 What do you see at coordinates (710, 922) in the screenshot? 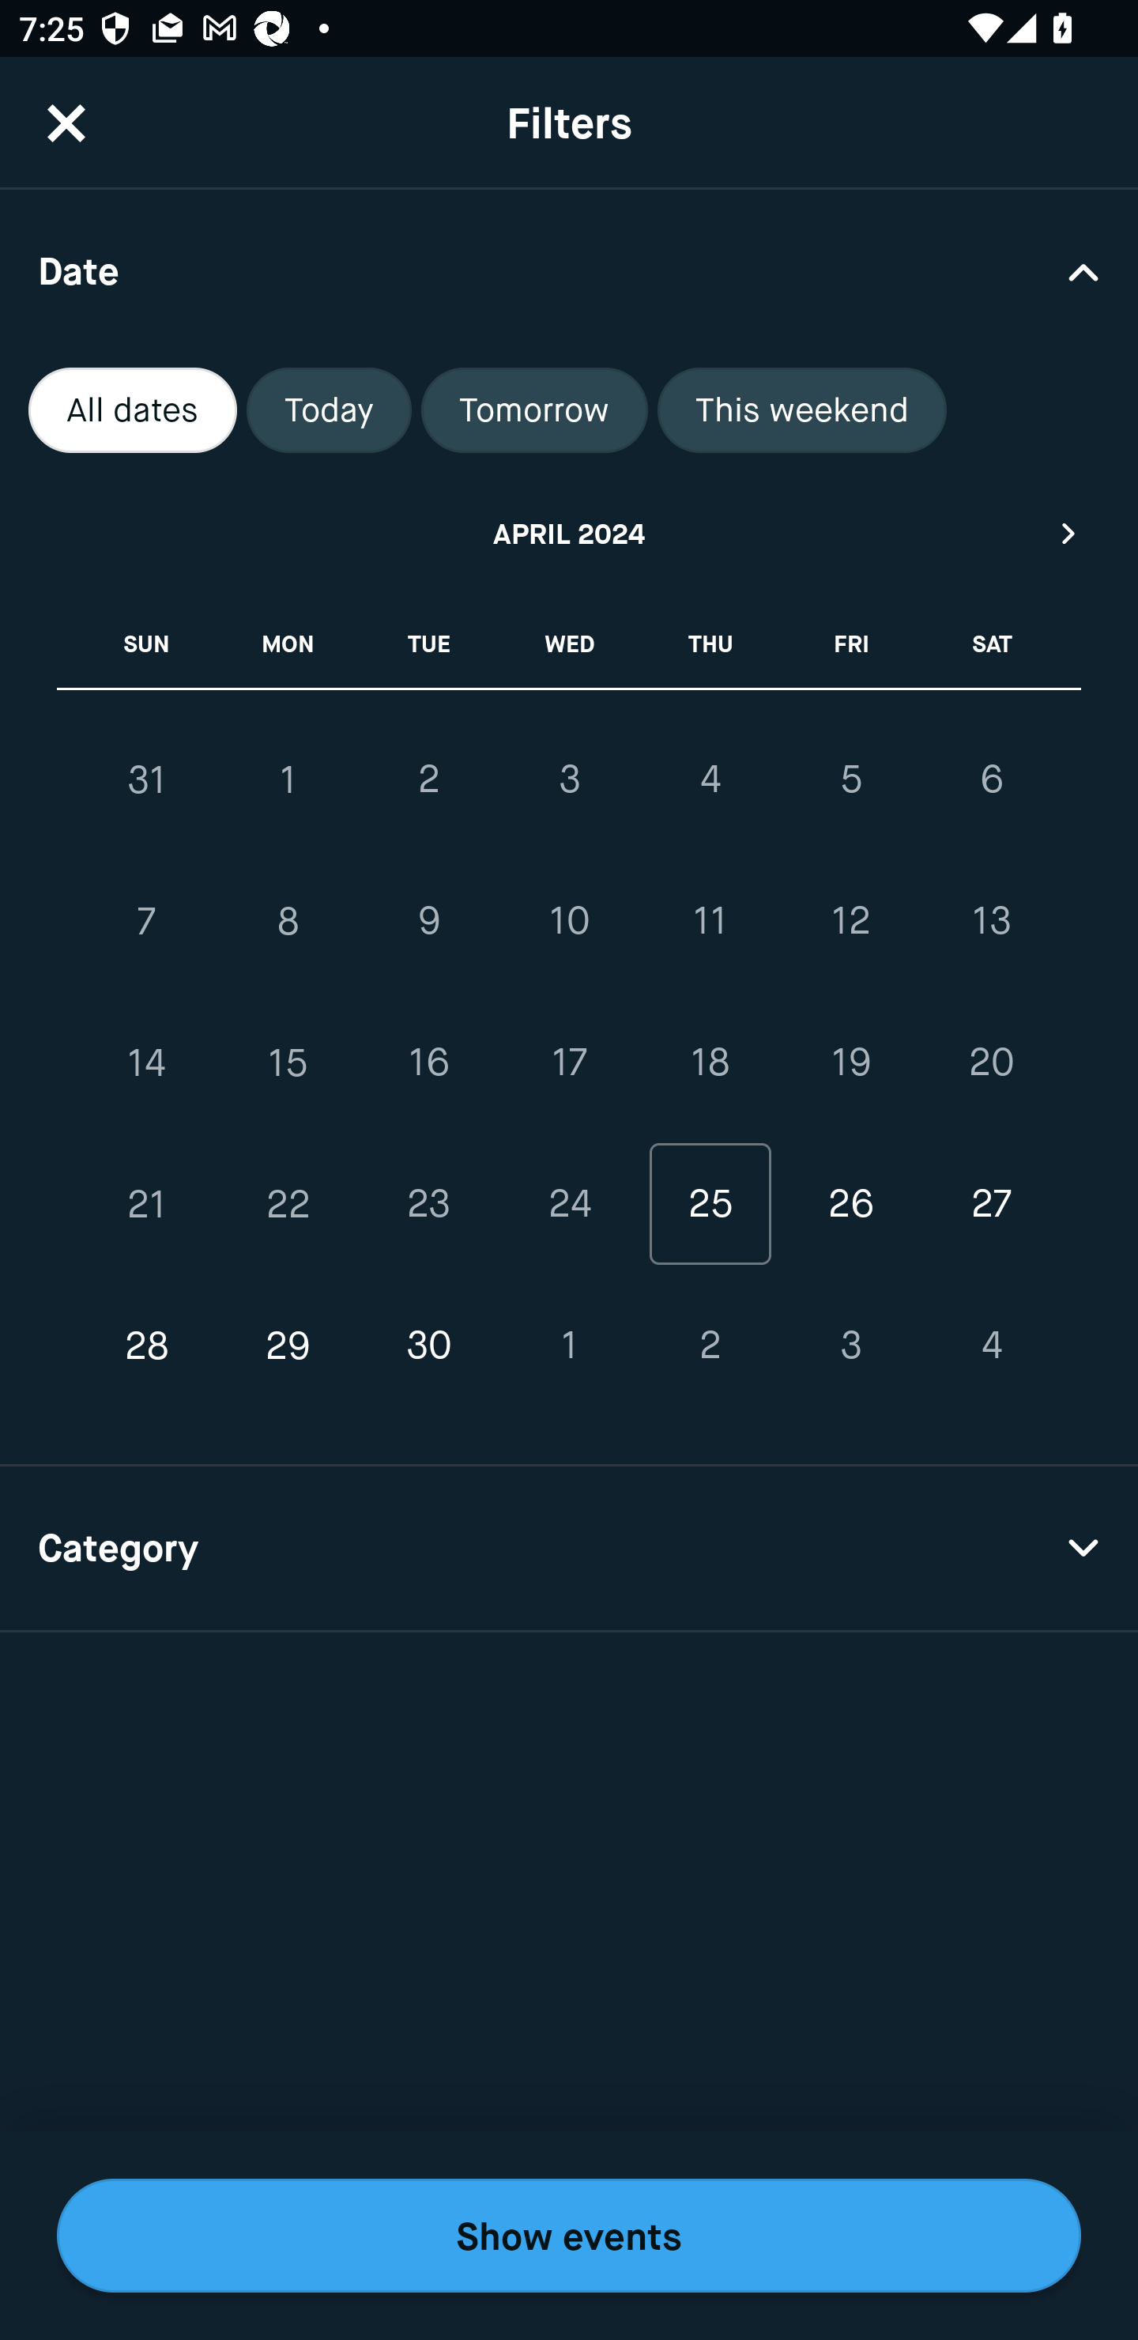
I see `11` at bounding box center [710, 922].